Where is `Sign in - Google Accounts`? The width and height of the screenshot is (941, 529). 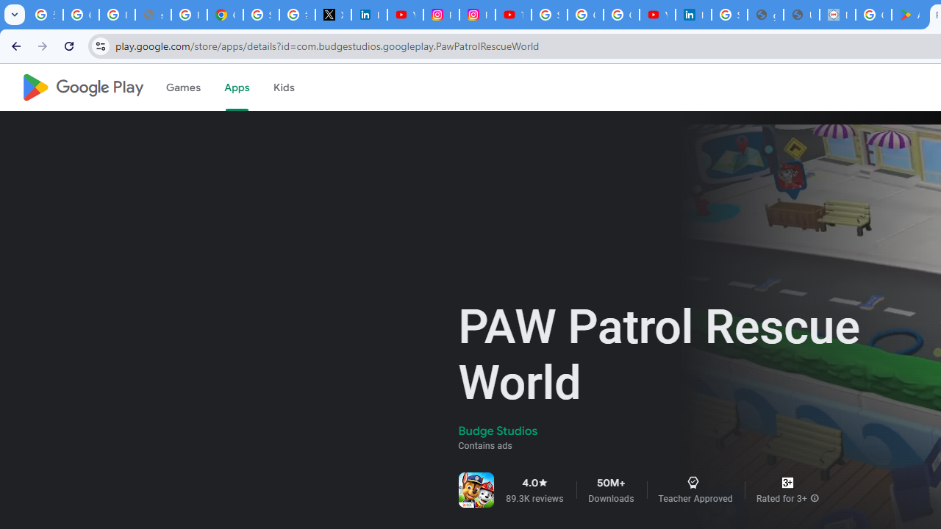 Sign in - Google Accounts is located at coordinates (262, 15).